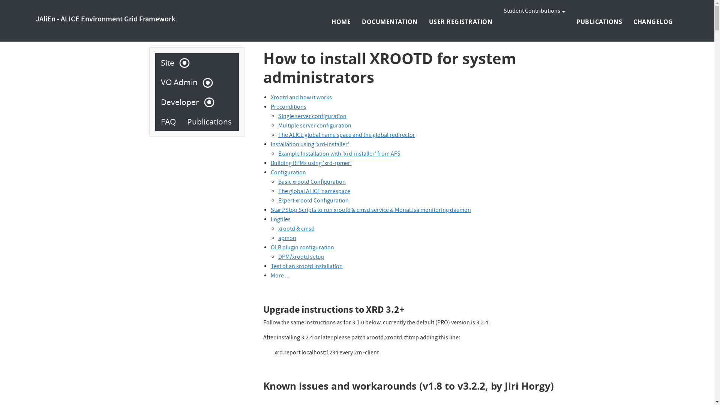 This screenshot has height=405, width=720. I want to click on Developer, so click(184, 102).